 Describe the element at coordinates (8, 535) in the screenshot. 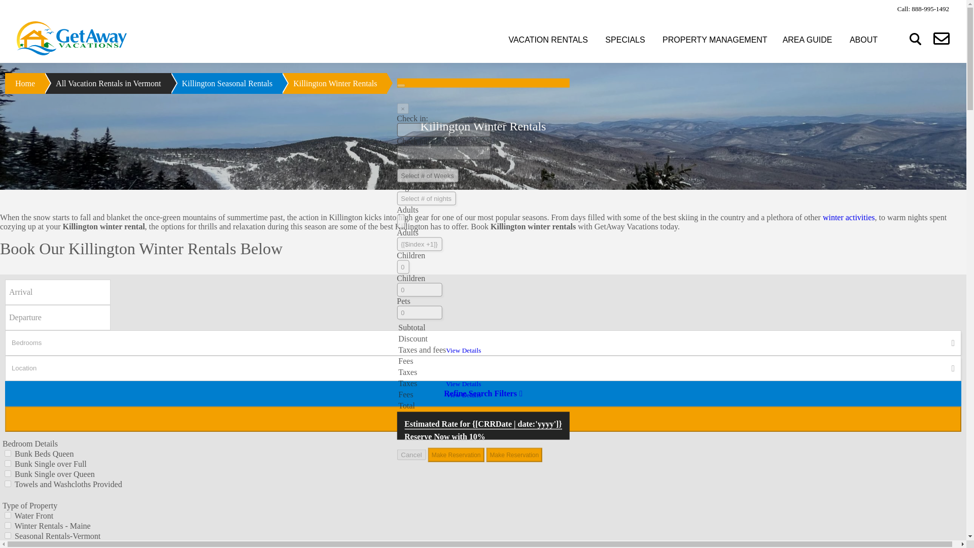

I see `on` at that location.